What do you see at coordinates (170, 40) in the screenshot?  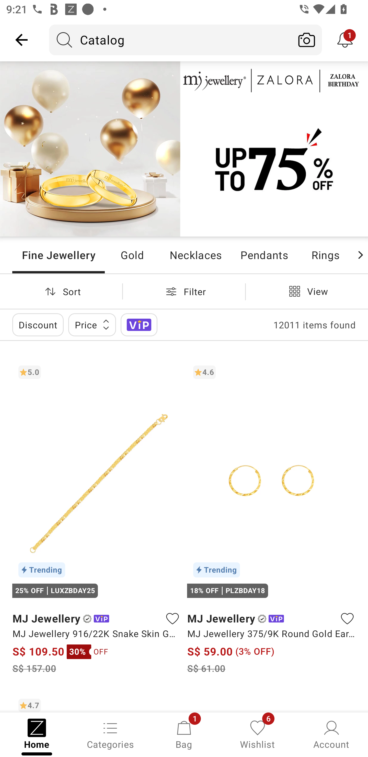 I see `Catalog` at bounding box center [170, 40].